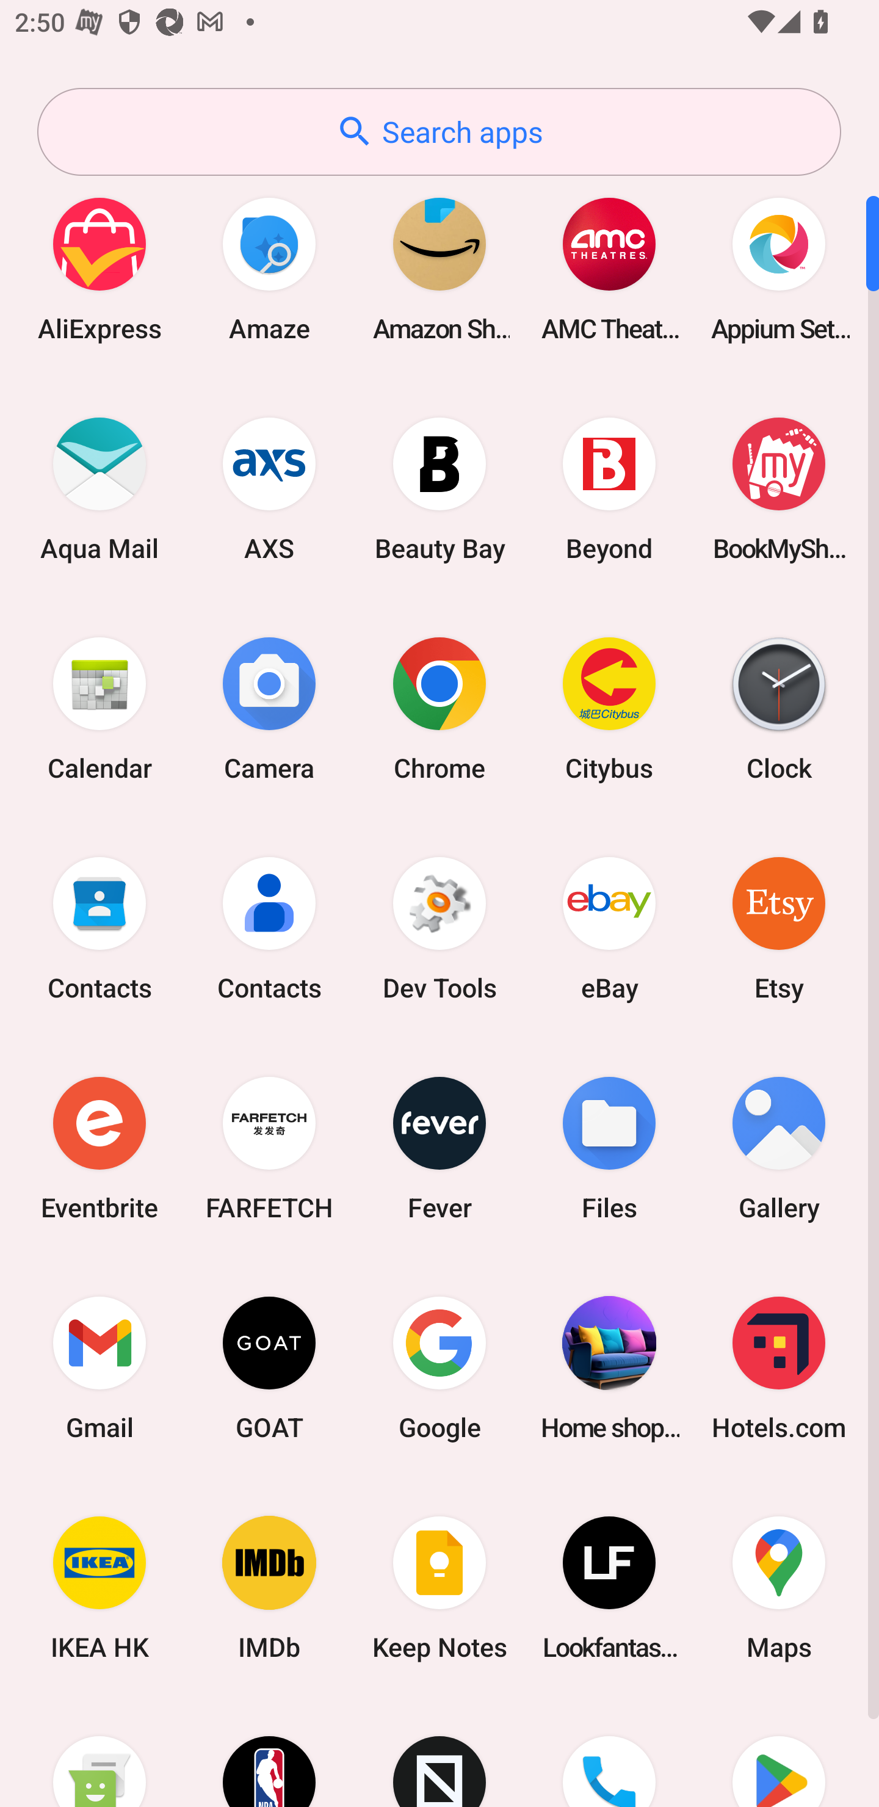 The image size is (879, 1807). Describe the element at coordinates (99, 1588) in the screenshot. I see `IKEA HK` at that location.